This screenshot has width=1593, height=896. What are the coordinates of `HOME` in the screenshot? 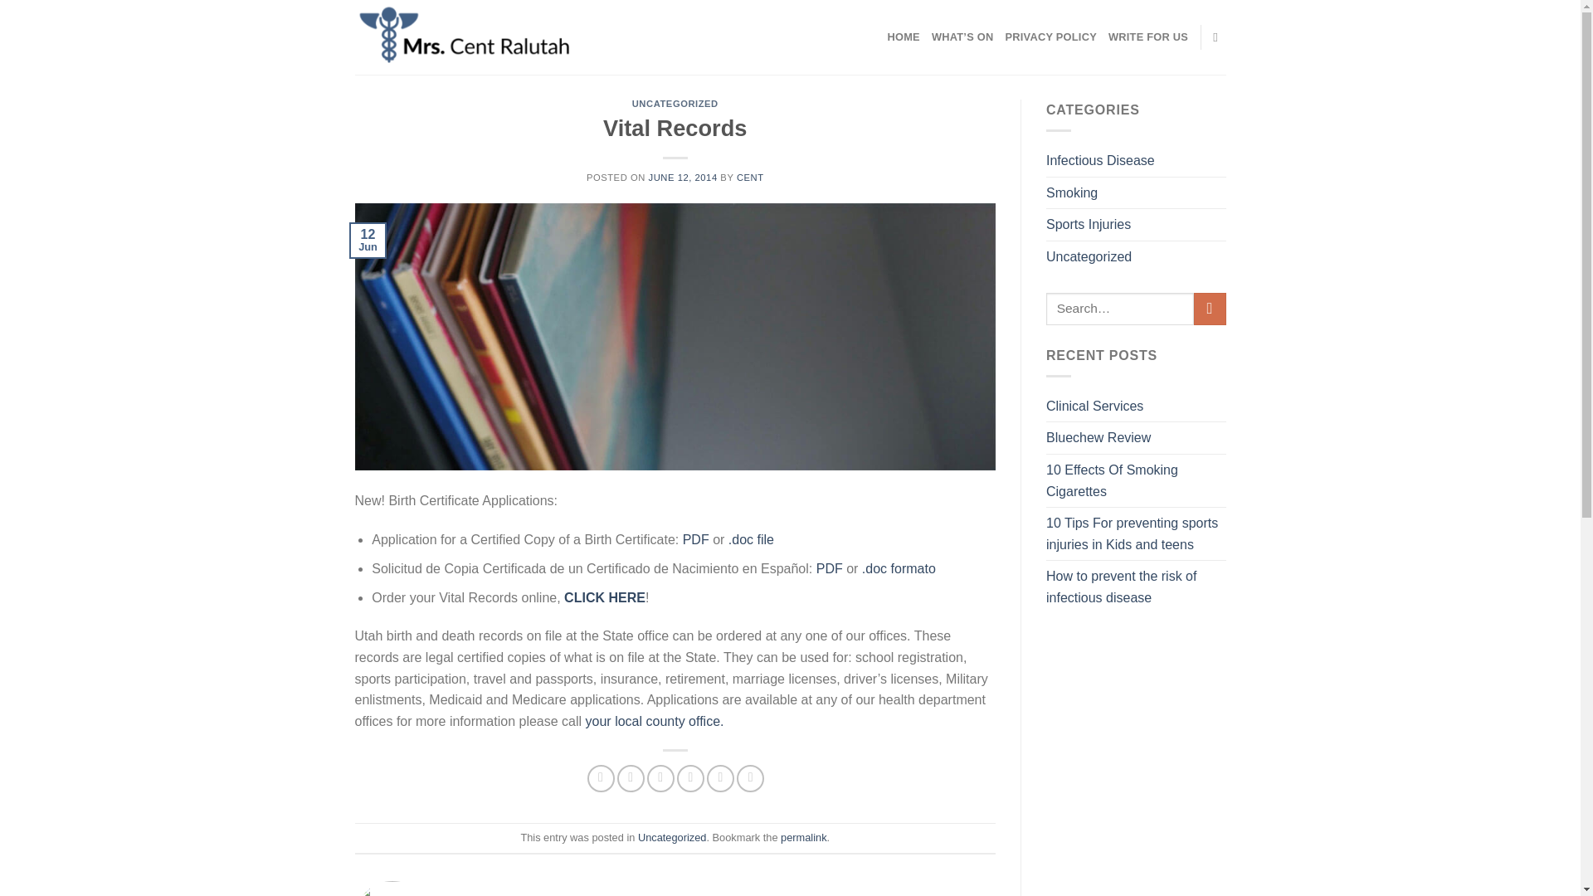 It's located at (903, 37).